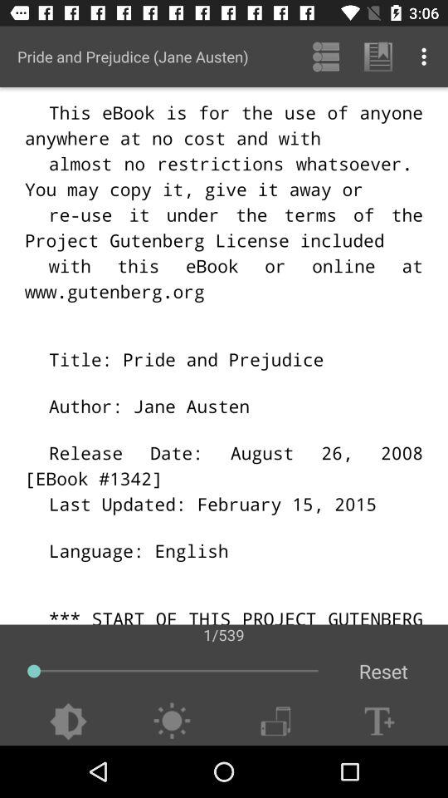  Describe the element at coordinates (325, 57) in the screenshot. I see `open icon above 1/539` at that location.